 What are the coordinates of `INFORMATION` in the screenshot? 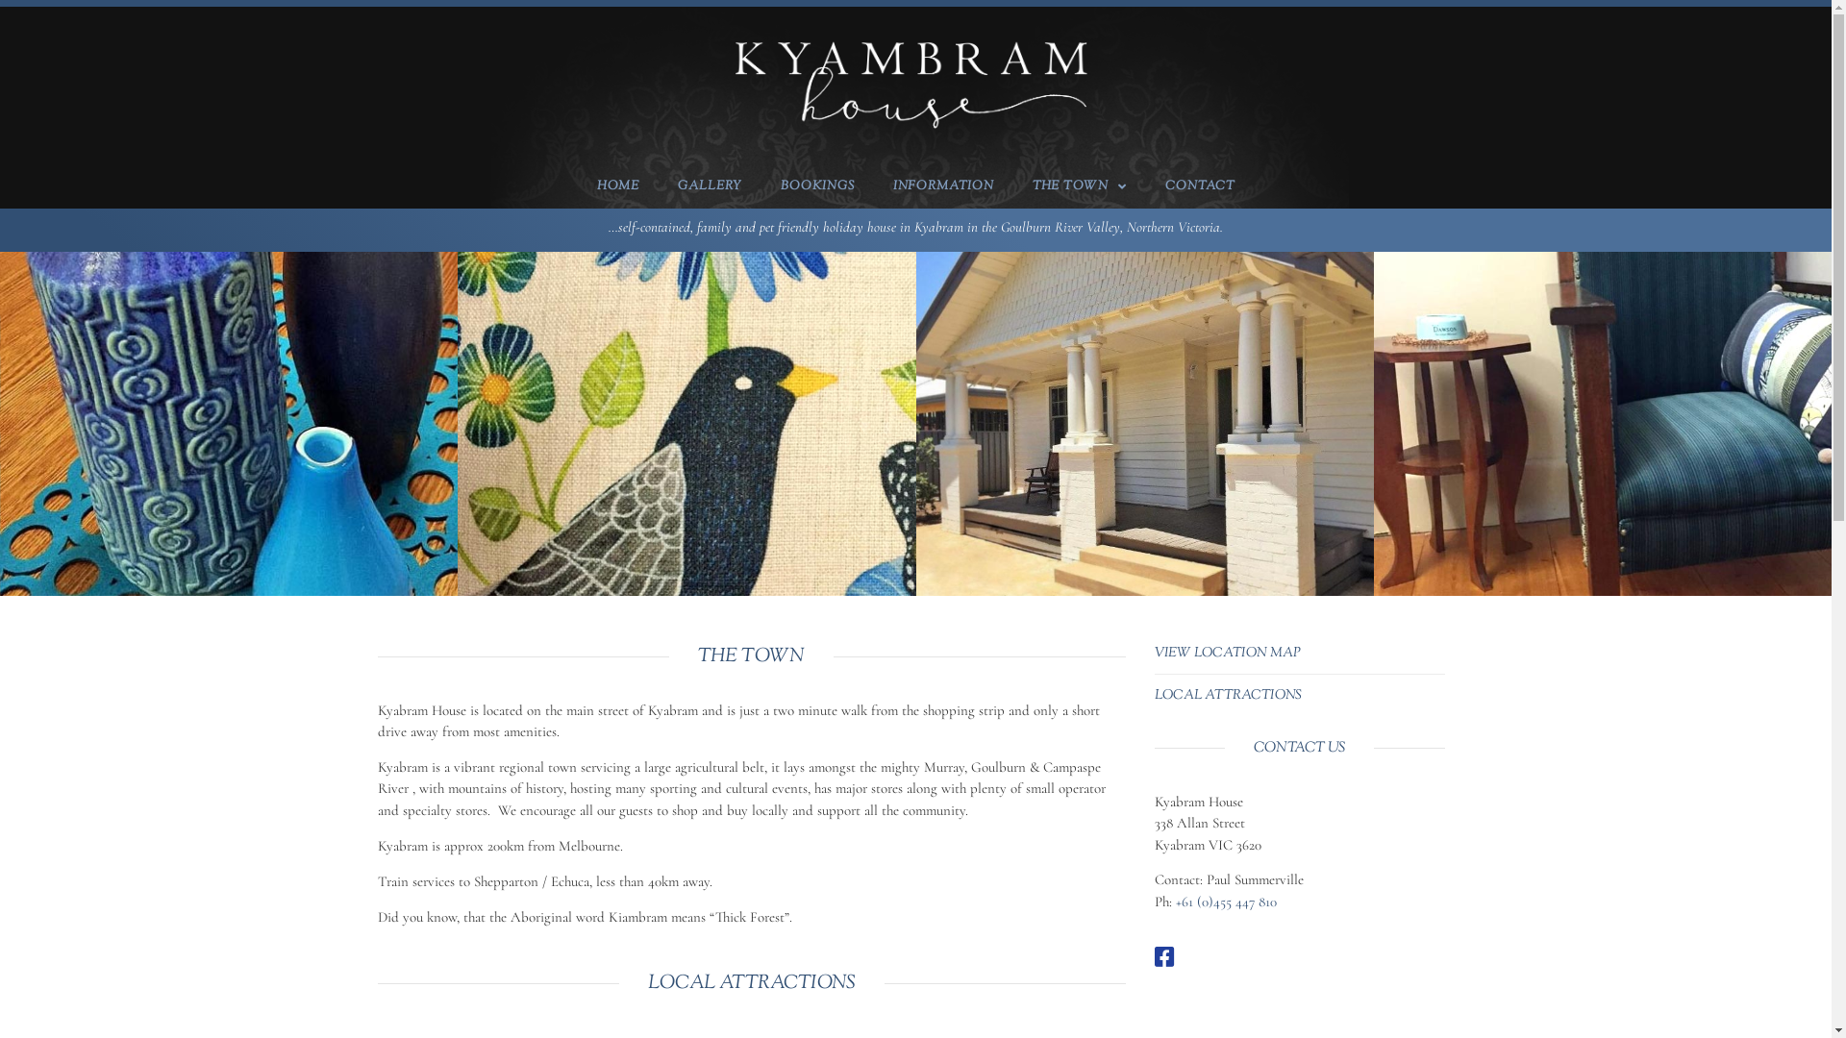 It's located at (942, 186).